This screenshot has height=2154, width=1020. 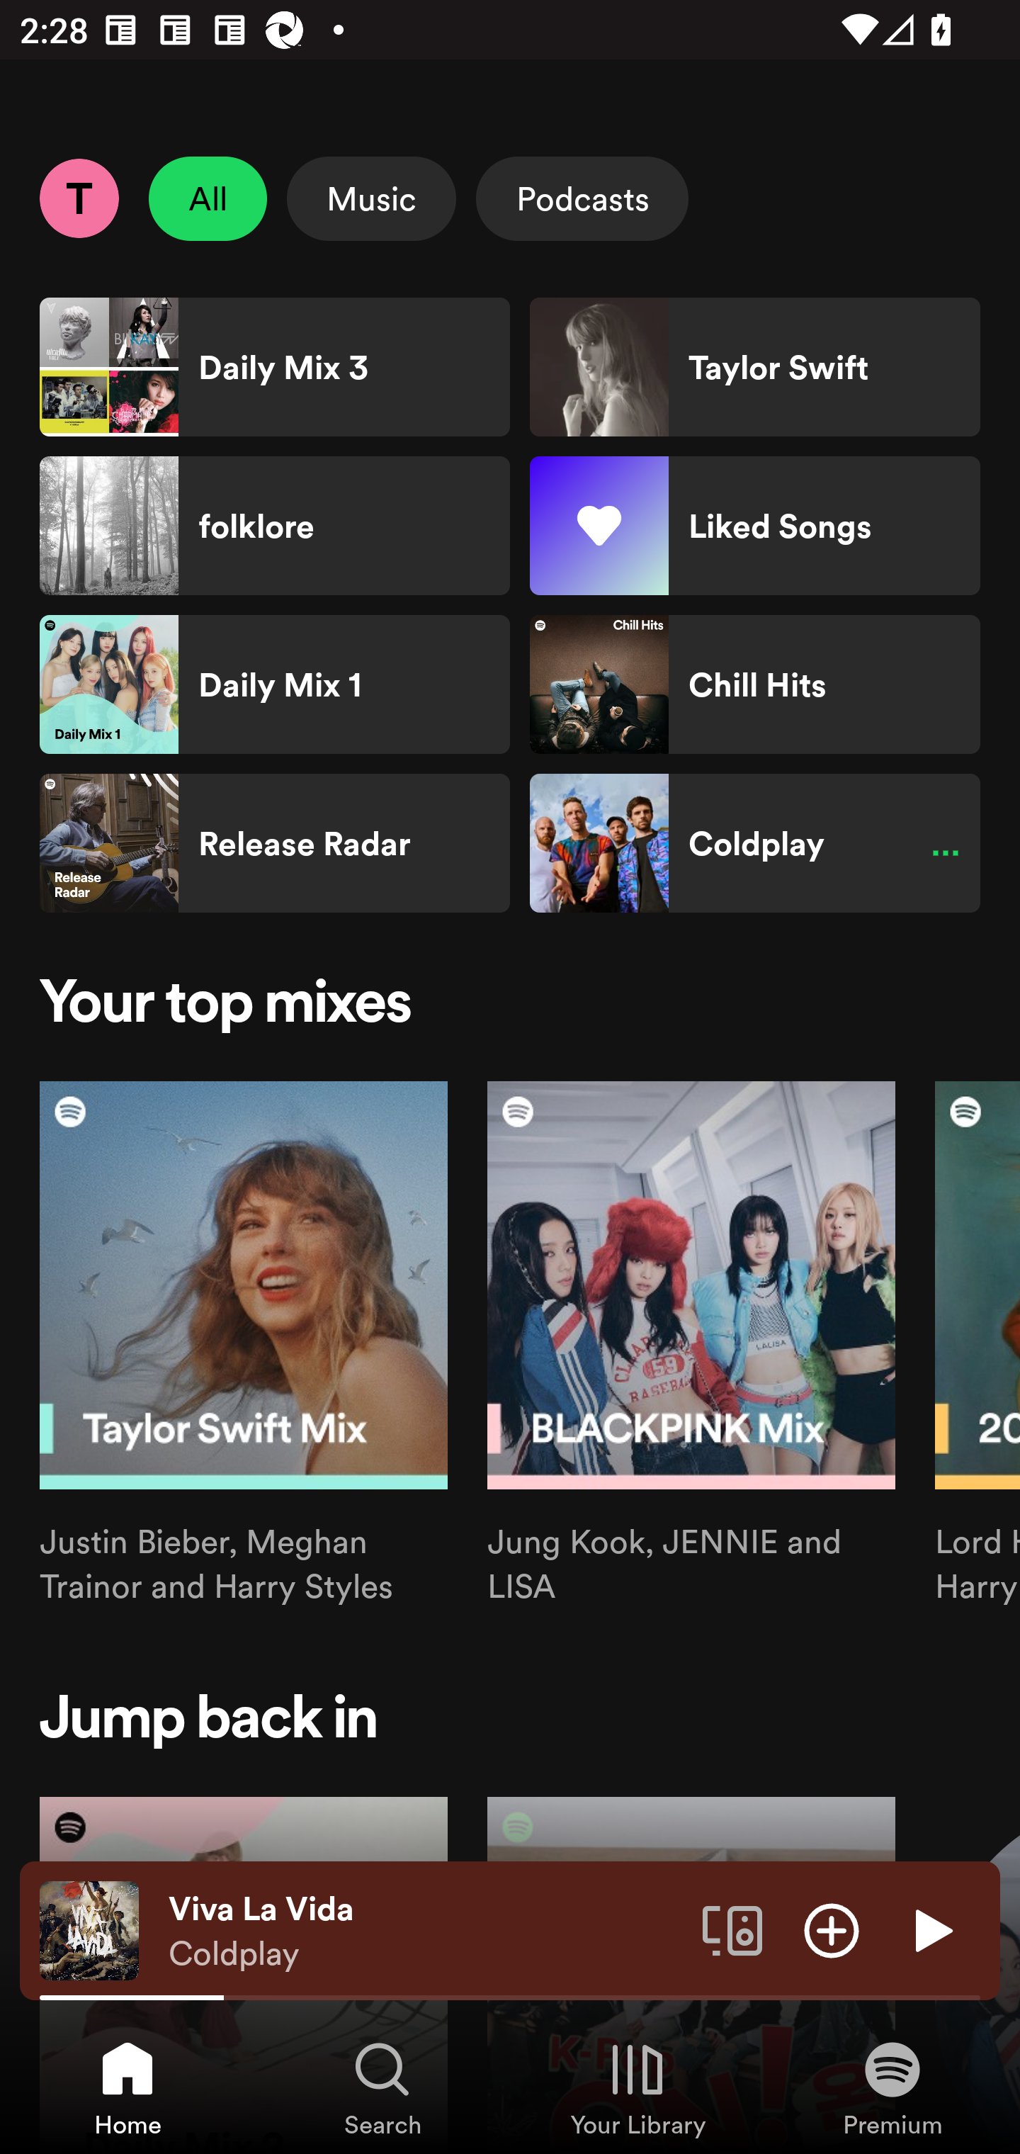 I want to click on Viva La Vida Coldplay, so click(x=425, y=1931).